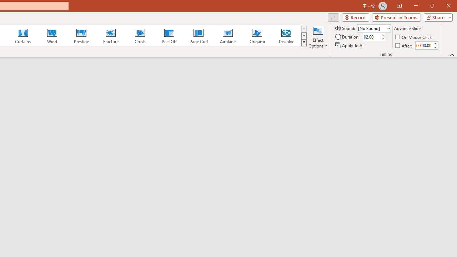 This screenshot has height=257, width=457. Describe the element at coordinates (373, 28) in the screenshot. I see `Sound` at that location.